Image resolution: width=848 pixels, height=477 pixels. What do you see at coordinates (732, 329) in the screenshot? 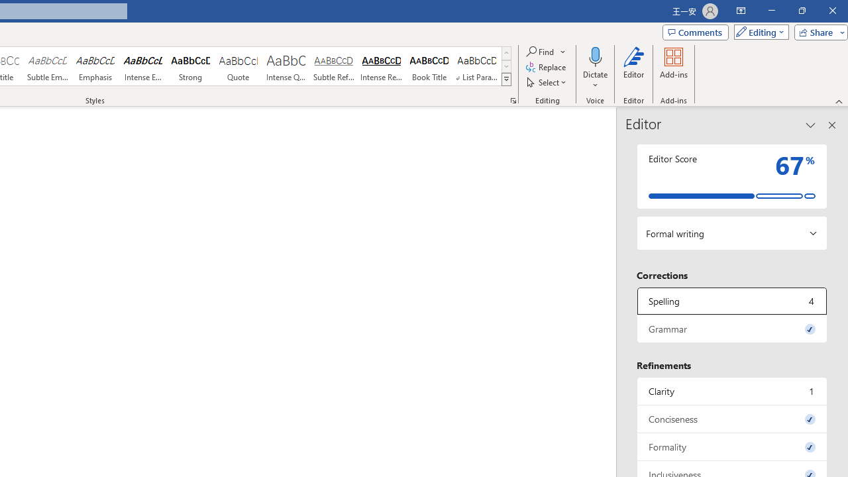
I see `Grammar, 0 issues. Press space or enter to review items.` at bounding box center [732, 329].